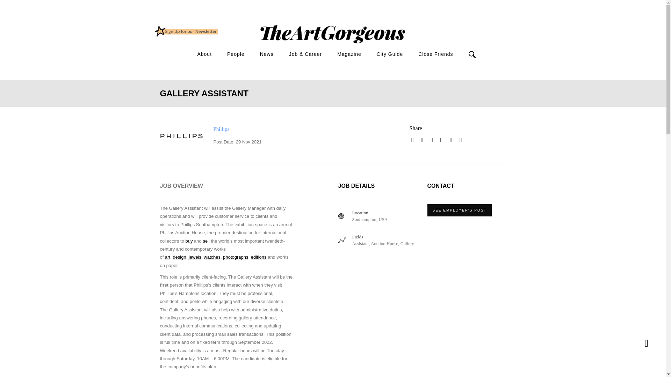  What do you see at coordinates (236, 257) in the screenshot?
I see `photographs` at bounding box center [236, 257].